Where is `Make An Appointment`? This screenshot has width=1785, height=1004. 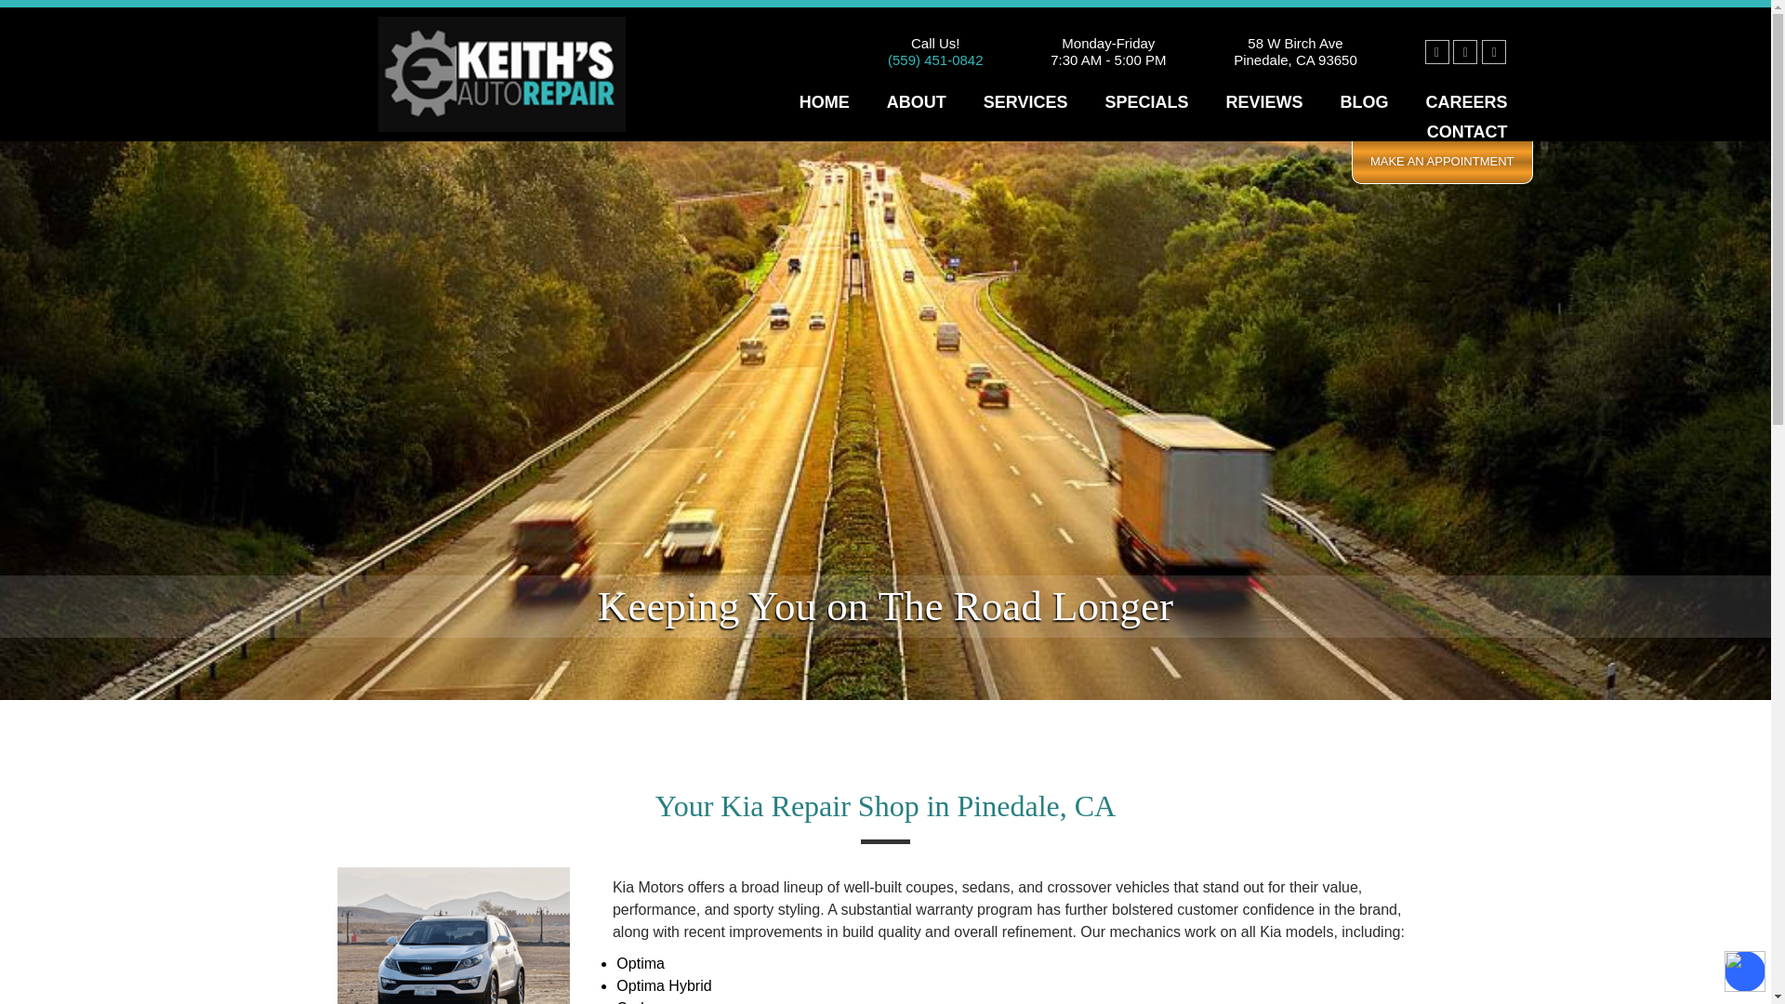 Make An Appointment is located at coordinates (1442, 162).